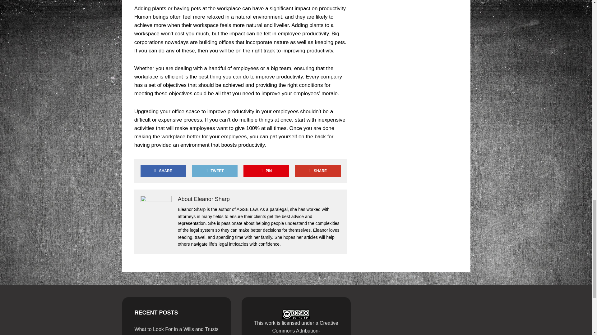 The image size is (597, 335). I want to click on Tweet This Post, so click(214, 171).